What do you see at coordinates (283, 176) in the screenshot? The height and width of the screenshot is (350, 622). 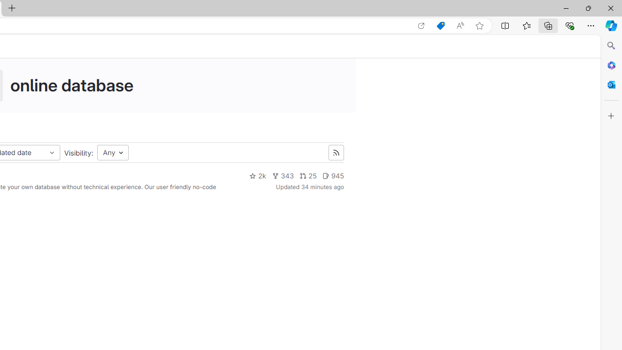 I see `343` at bounding box center [283, 176].